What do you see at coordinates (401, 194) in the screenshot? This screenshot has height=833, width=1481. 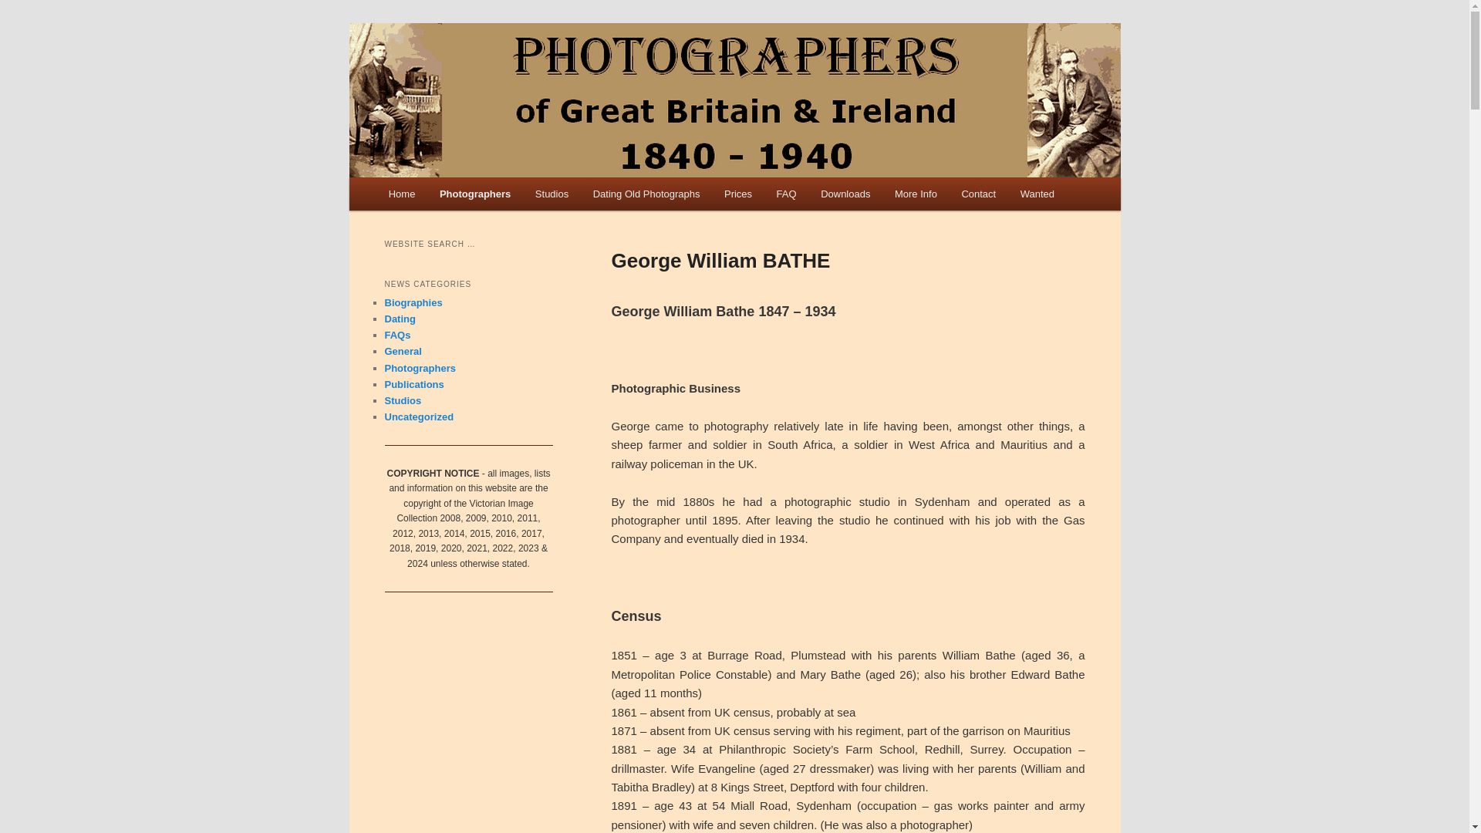 I see `Home` at bounding box center [401, 194].